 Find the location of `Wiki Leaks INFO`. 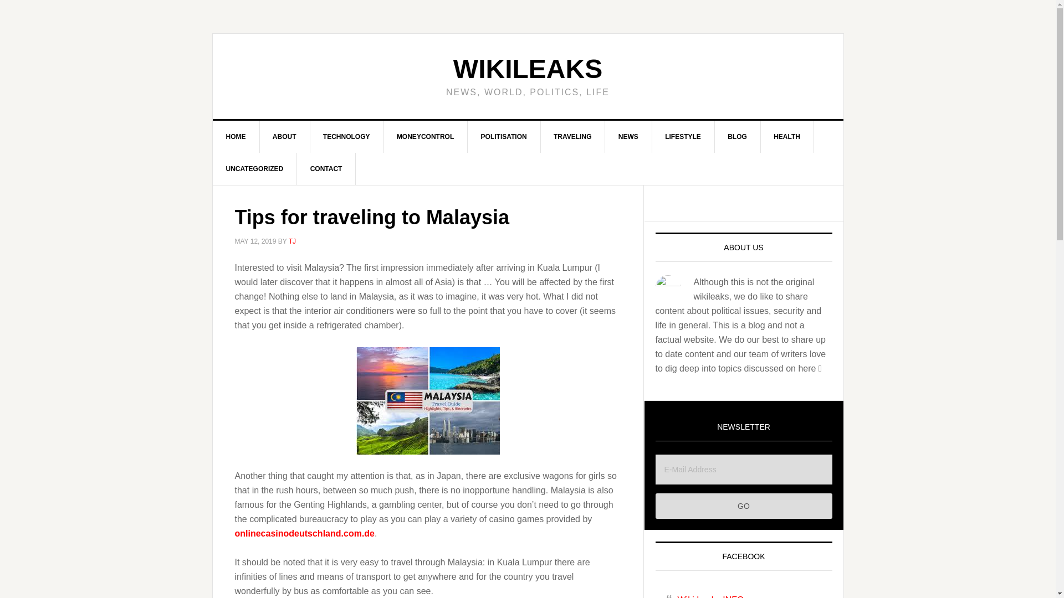

Wiki Leaks INFO is located at coordinates (710, 596).